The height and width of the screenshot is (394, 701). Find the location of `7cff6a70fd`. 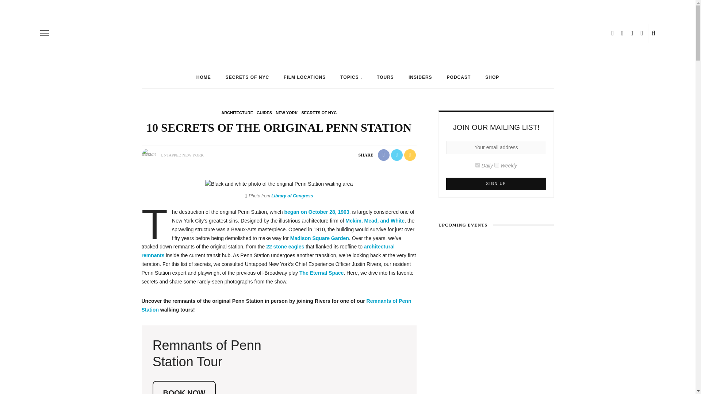

7cff6a70fd is located at coordinates (497, 165).